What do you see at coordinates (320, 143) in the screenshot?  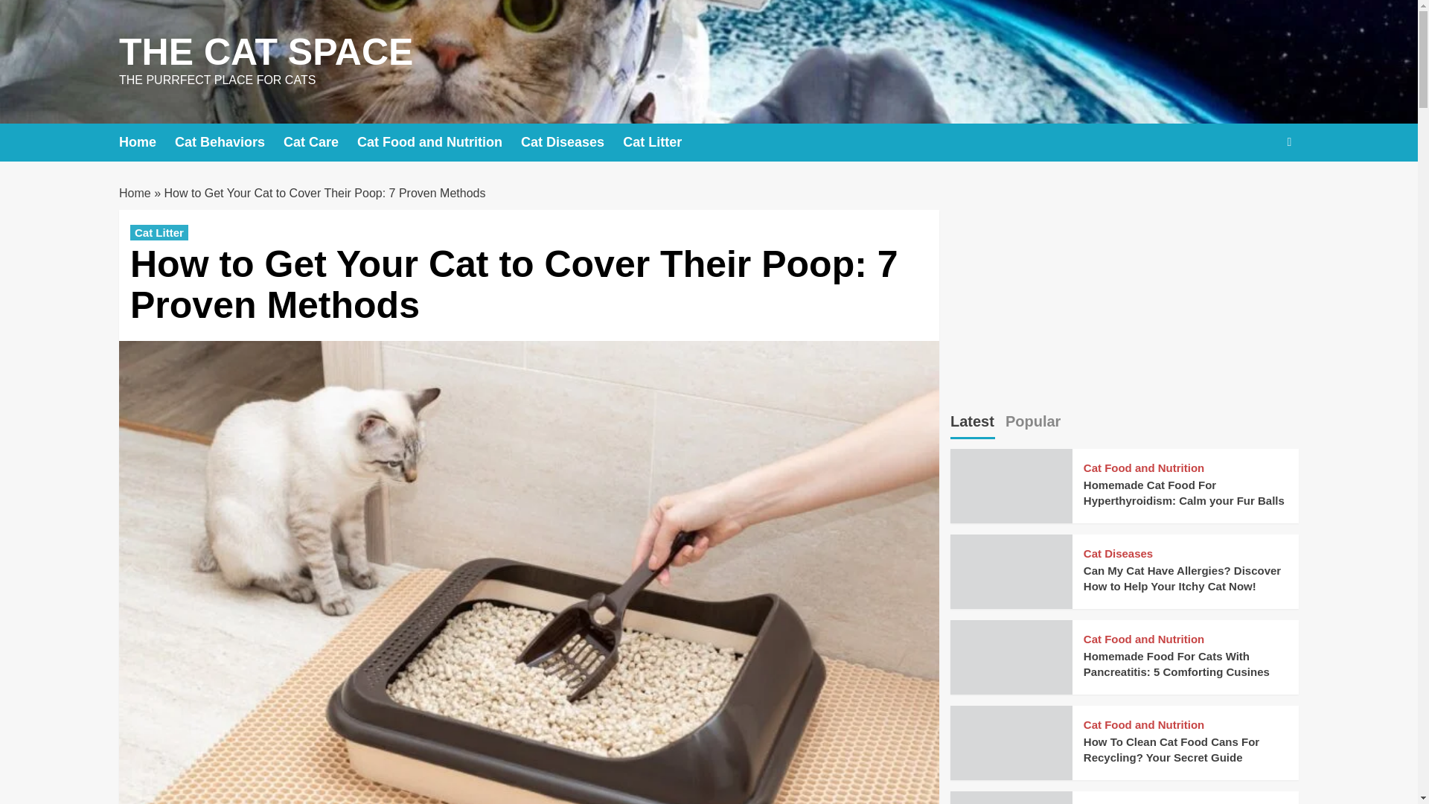 I see `Cat Care` at bounding box center [320, 143].